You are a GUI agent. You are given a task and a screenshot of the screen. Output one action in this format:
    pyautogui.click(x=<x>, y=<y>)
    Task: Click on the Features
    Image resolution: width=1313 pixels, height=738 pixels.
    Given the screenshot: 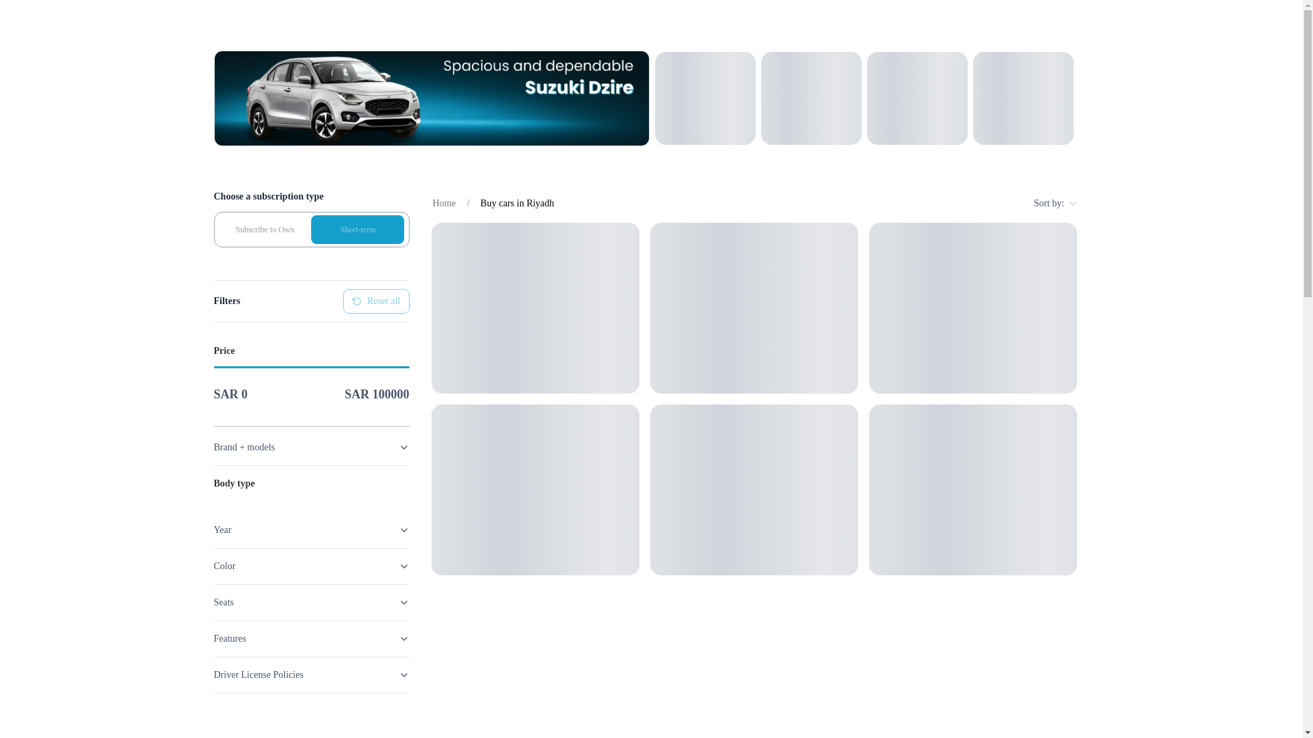 What is the action you would take?
    pyautogui.click(x=310, y=640)
    